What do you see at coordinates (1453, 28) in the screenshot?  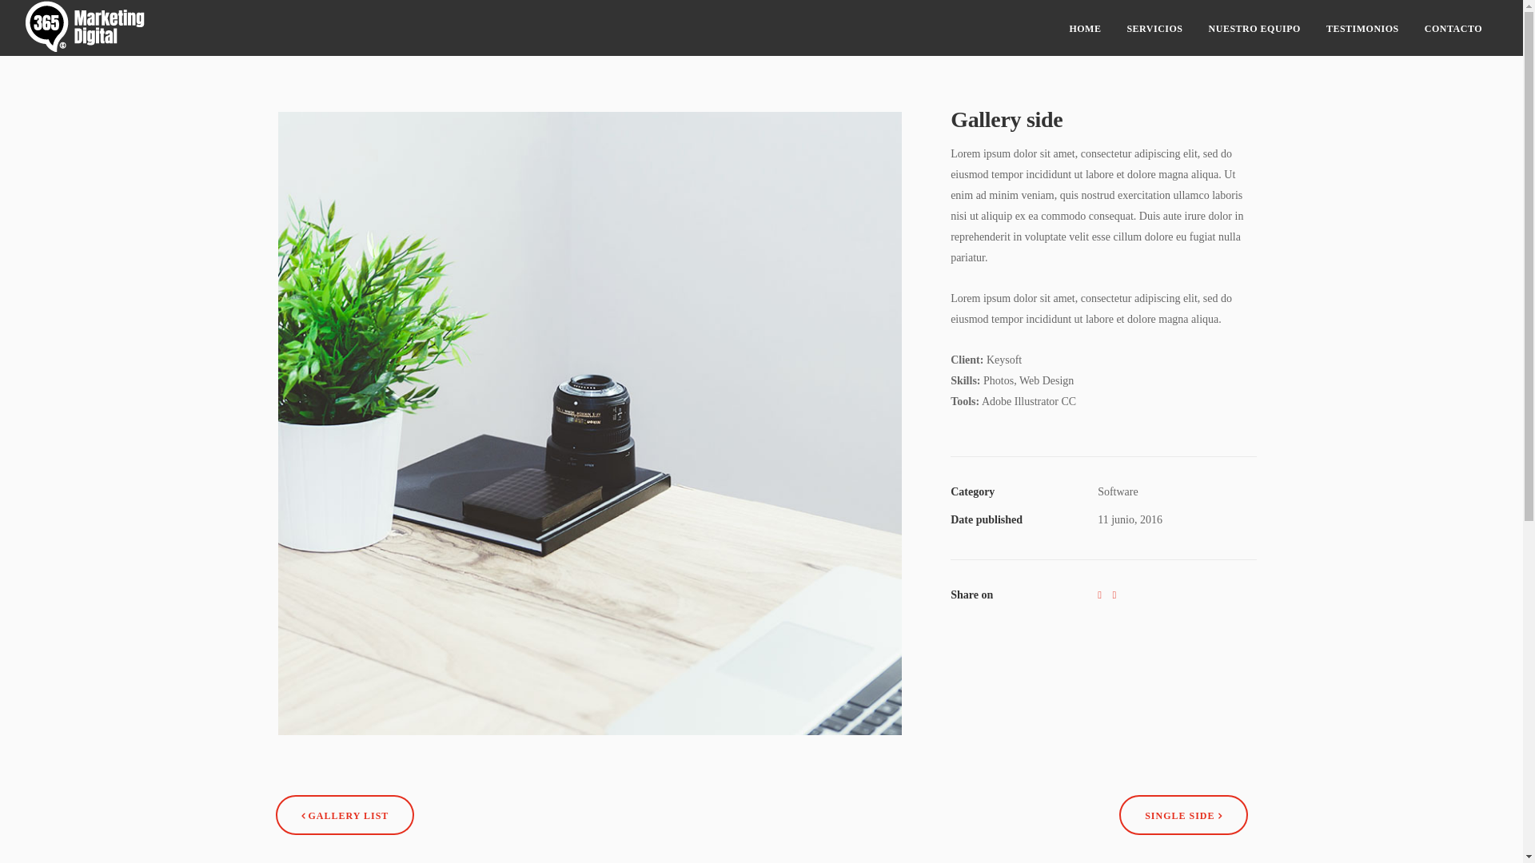 I see `CONTACTO` at bounding box center [1453, 28].